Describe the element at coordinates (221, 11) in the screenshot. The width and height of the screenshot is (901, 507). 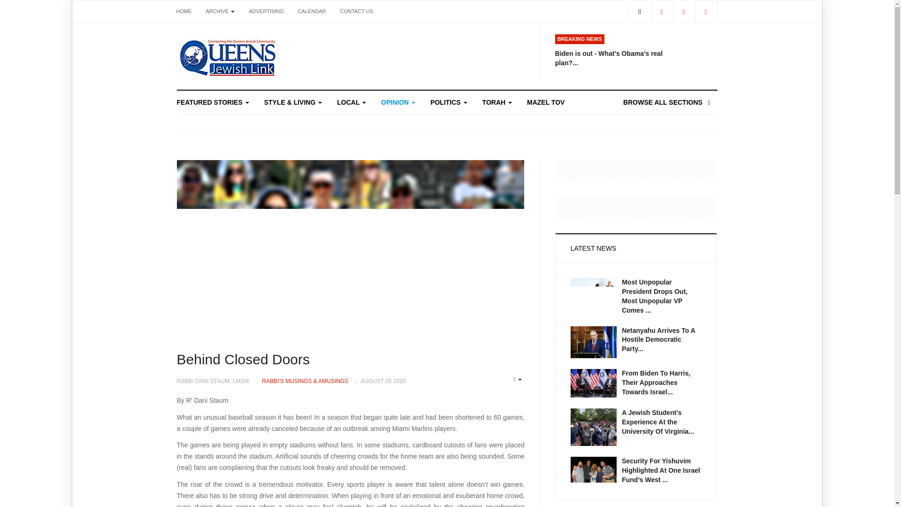
I see `ARCHIVE` at that location.